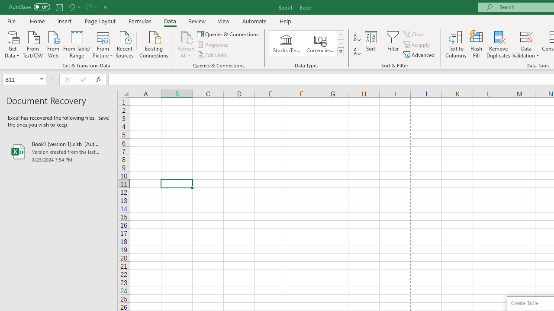 The width and height of the screenshot is (554, 311). Describe the element at coordinates (320, 43) in the screenshot. I see `Currencies (English)` at that location.